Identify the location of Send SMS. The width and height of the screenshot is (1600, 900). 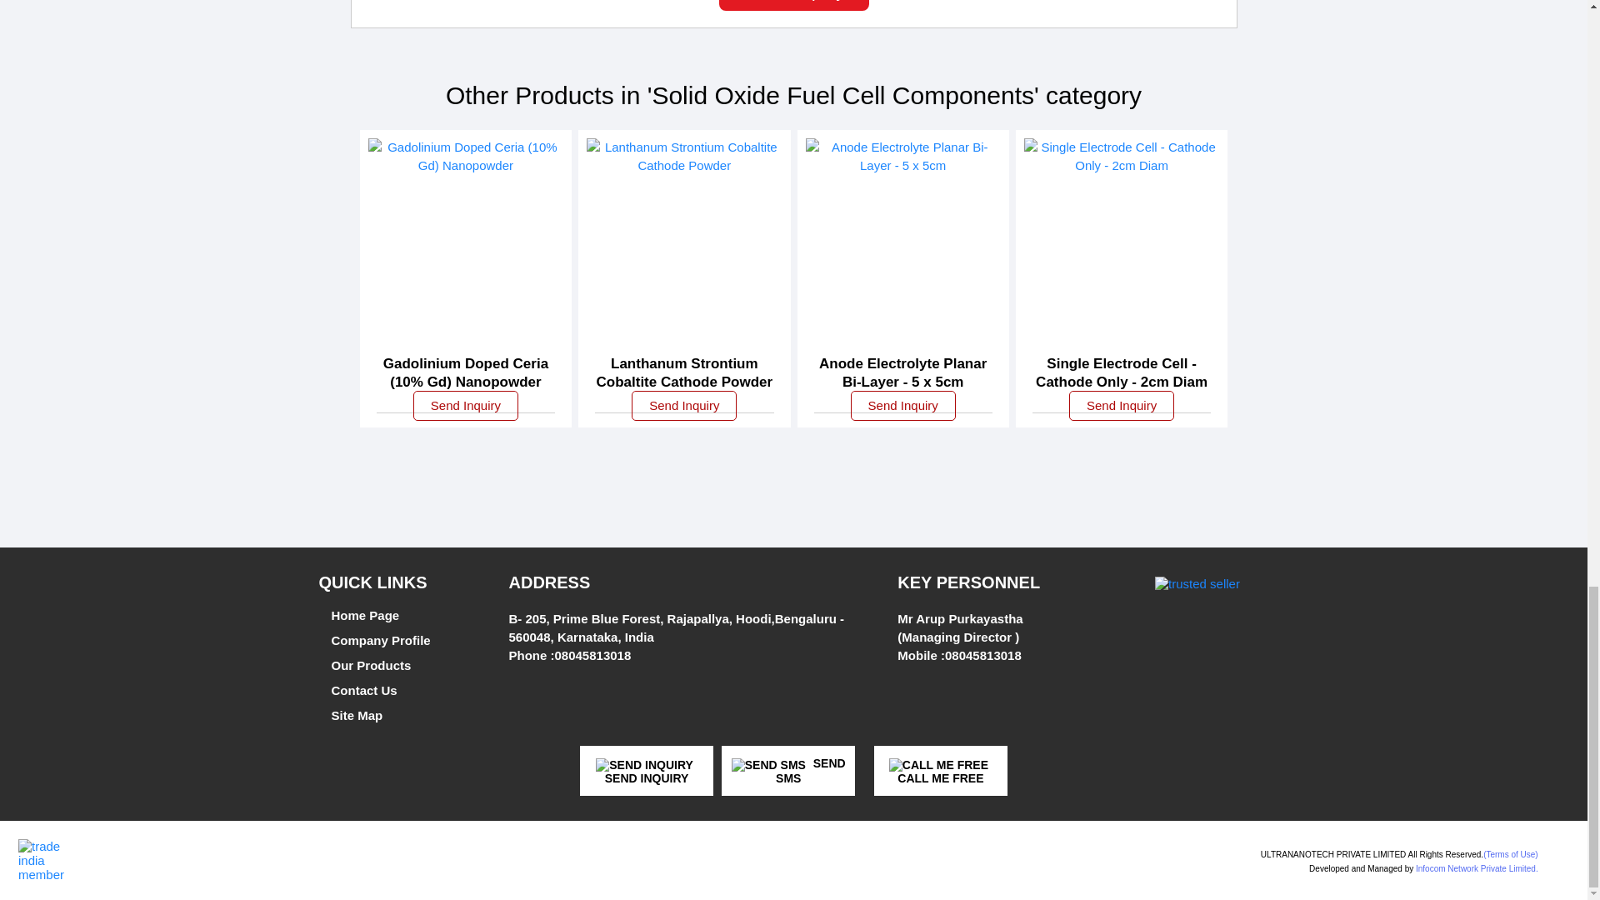
(768, 765).